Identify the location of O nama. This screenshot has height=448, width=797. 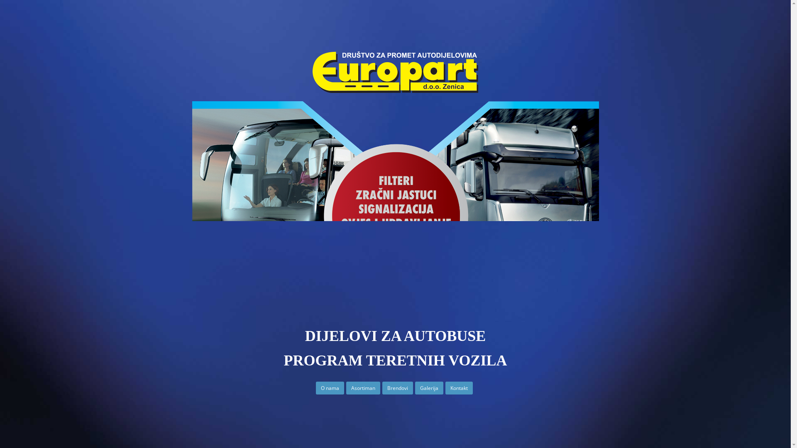
(330, 388).